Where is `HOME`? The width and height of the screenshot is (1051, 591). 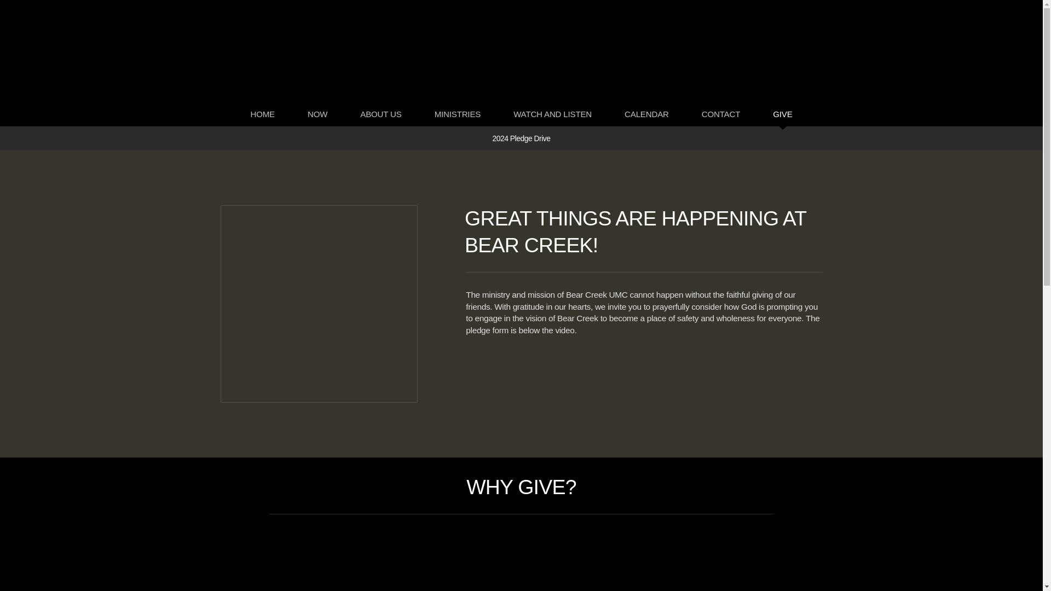
HOME is located at coordinates (262, 114).